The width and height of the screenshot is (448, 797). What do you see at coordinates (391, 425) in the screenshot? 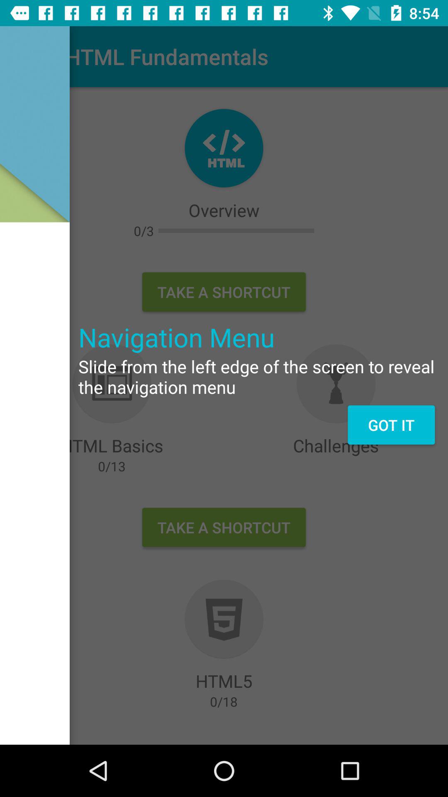
I see `select got it item` at bounding box center [391, 425].